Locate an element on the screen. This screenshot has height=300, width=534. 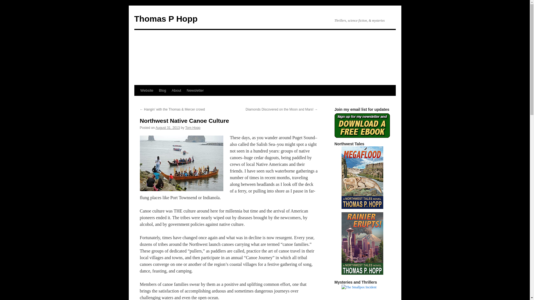
Tom Hopp is located at coordinates (193, 127).